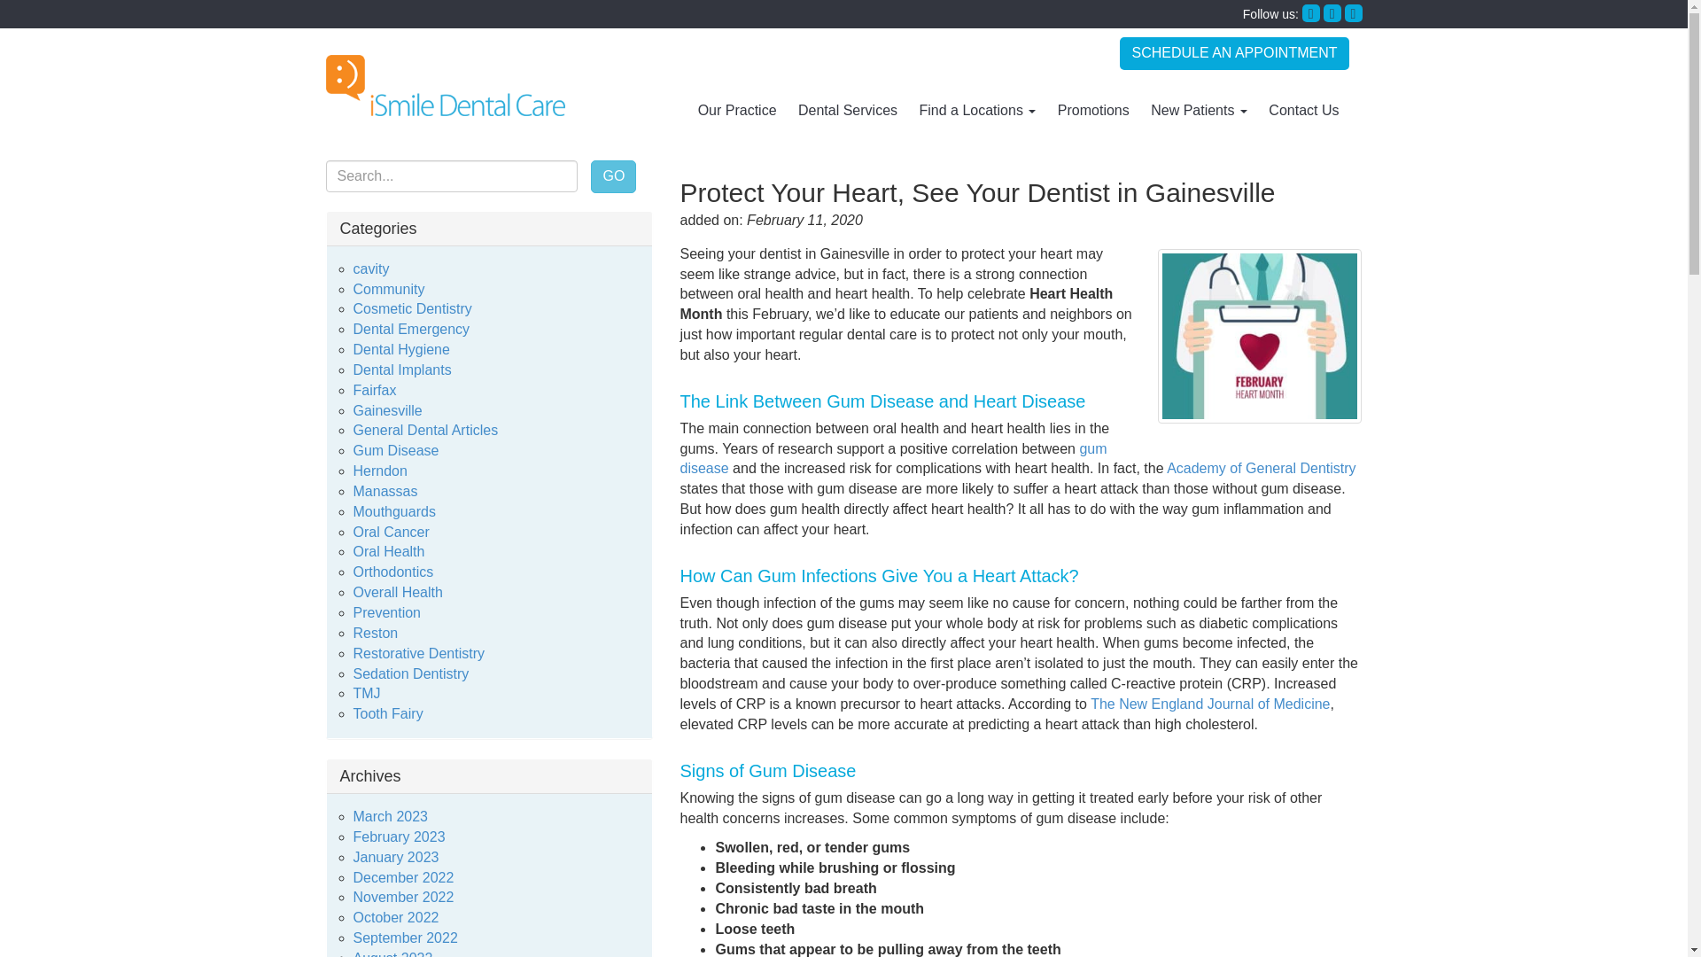 Image resolution: width=1701 pixels, height=957 pixels. Describe the element at coordinates (978, 111) in the screenshot. I see `Find a Locations` at that location.